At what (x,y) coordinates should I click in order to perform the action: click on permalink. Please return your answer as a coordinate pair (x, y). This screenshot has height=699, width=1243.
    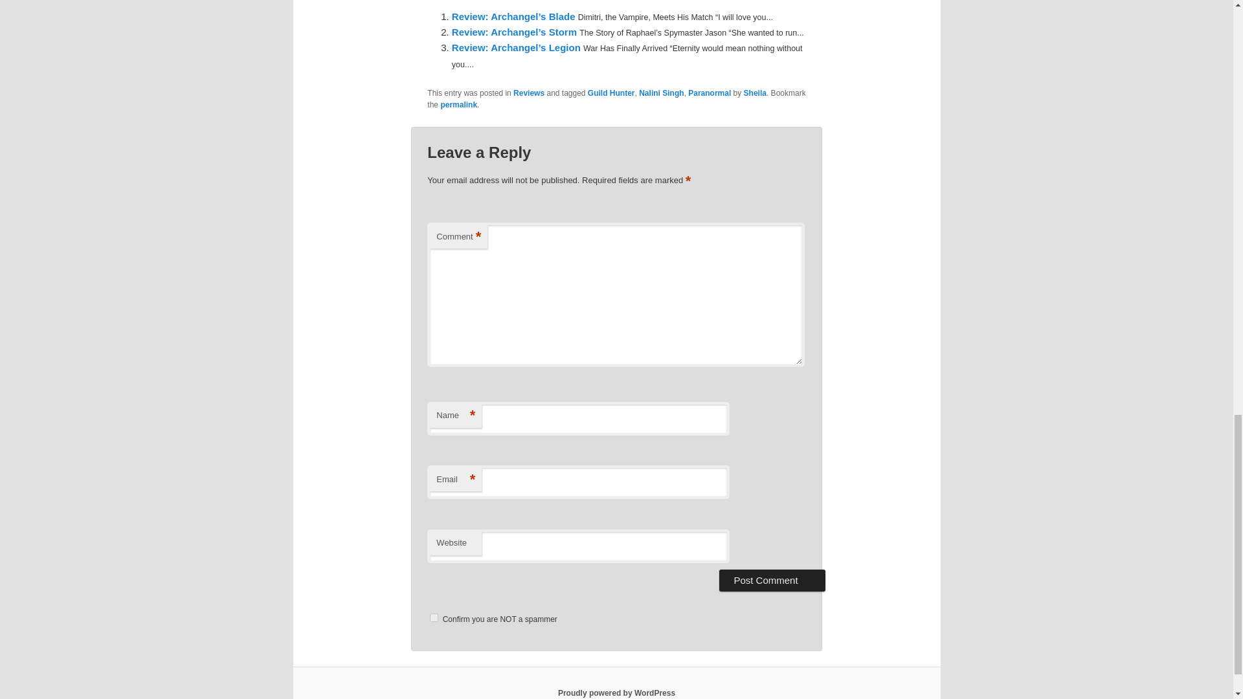
    Looking at the image, I should click on (458, 105).